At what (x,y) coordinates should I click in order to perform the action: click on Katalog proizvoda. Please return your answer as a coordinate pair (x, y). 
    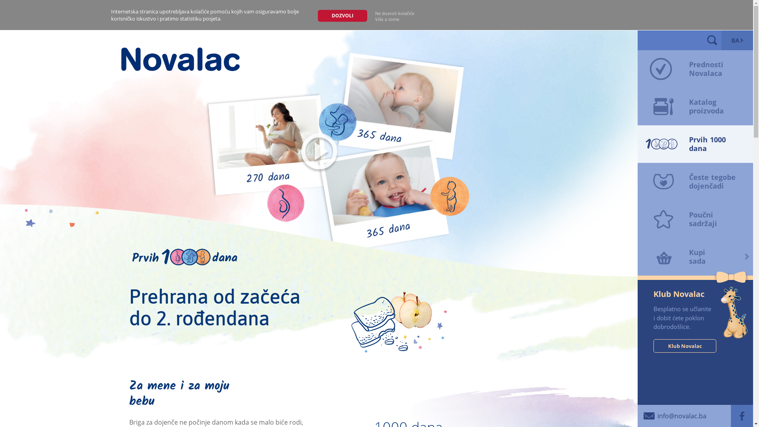
    Looking at the image, I should click on (695, 107).